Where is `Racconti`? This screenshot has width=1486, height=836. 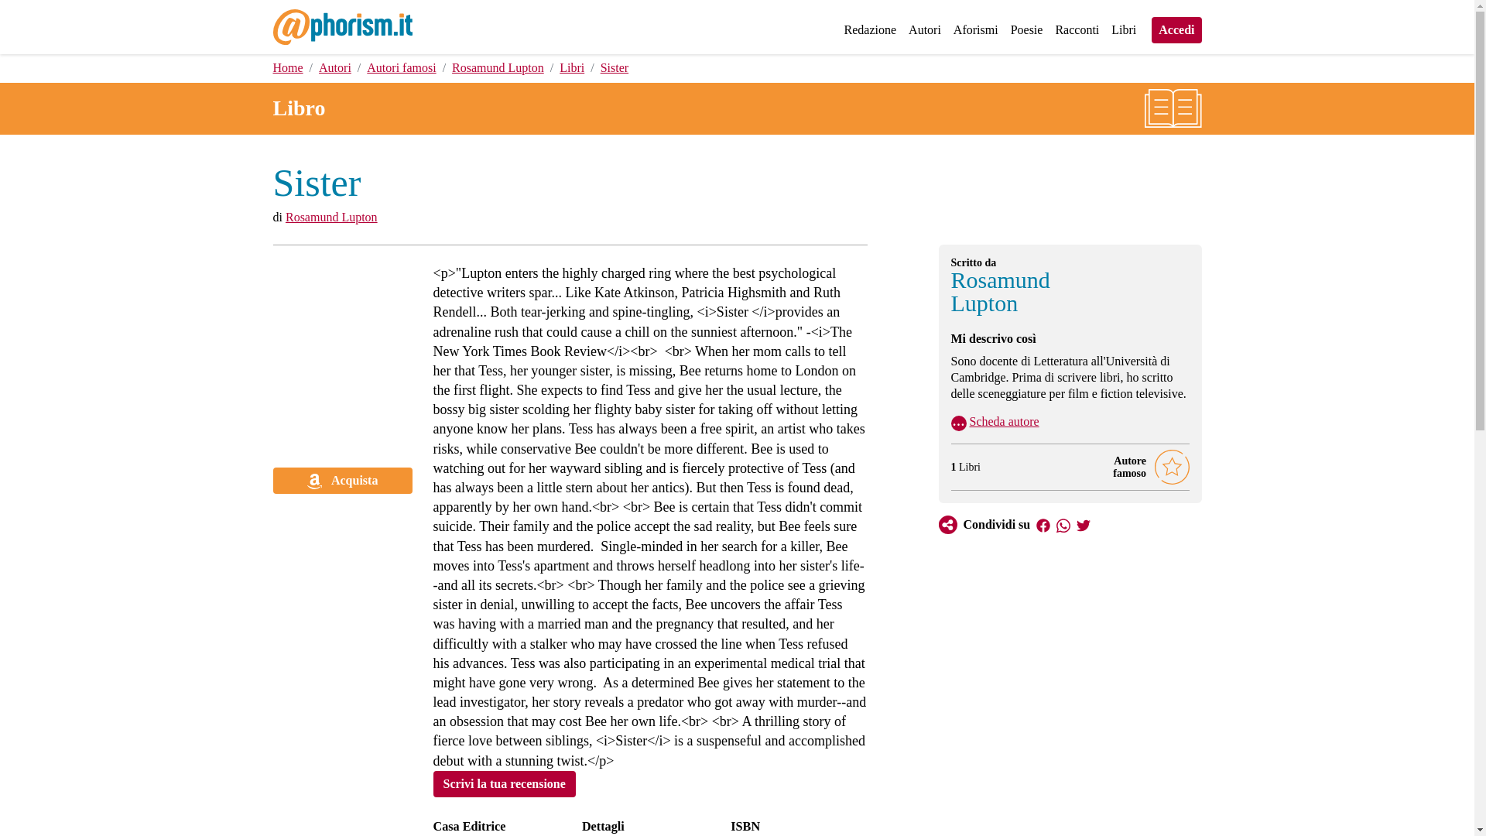
Racconti is located at coordinates (1077, 29).